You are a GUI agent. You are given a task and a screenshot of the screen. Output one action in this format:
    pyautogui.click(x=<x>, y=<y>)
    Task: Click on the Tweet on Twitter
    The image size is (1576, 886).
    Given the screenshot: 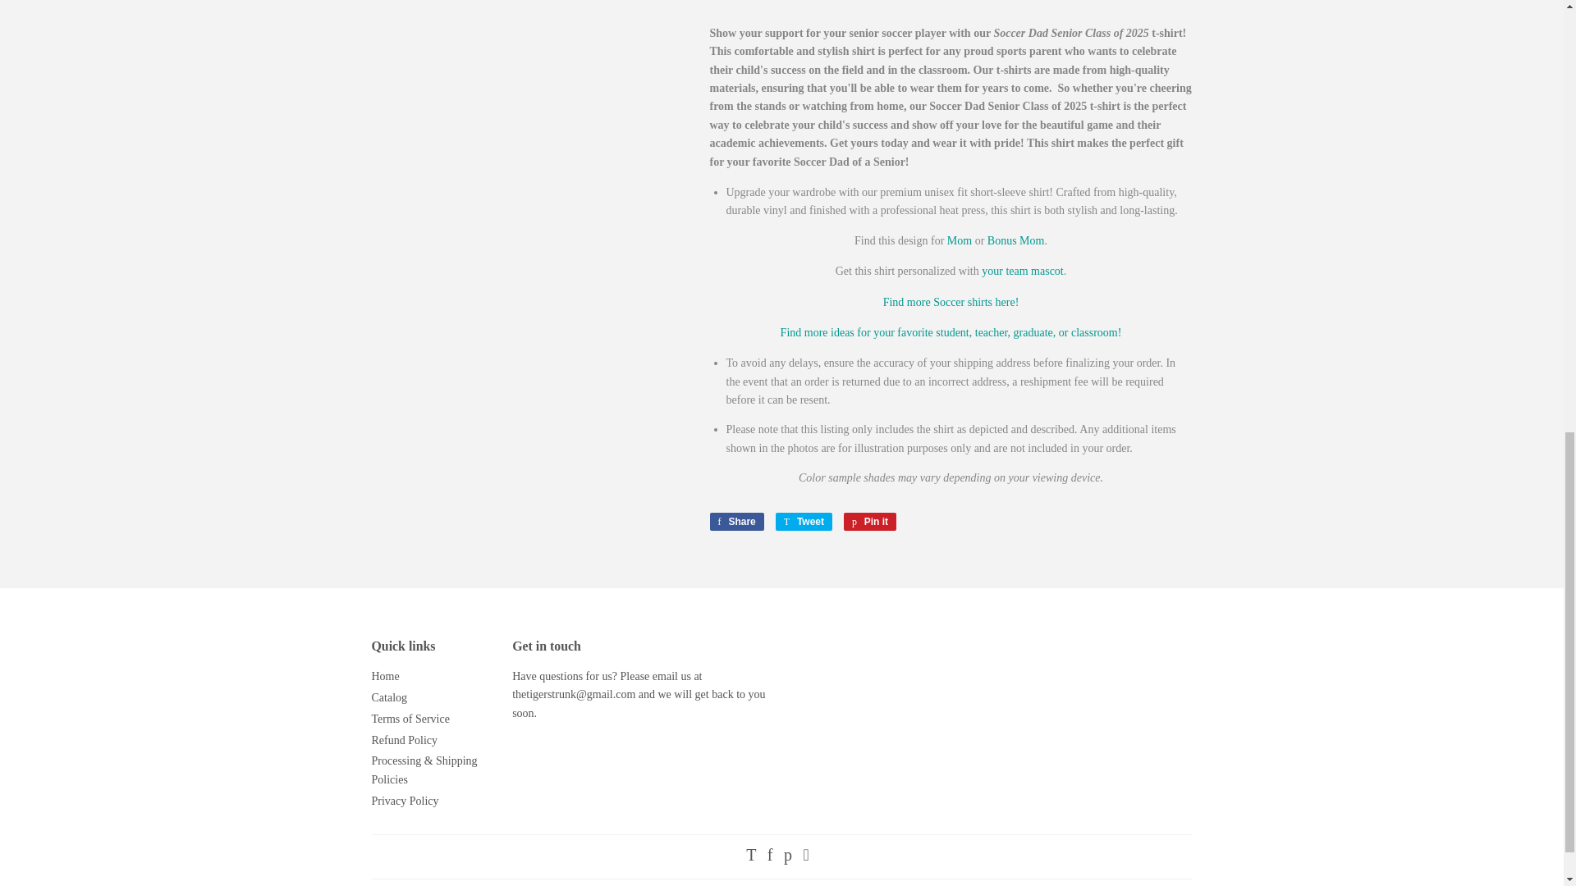 What is the action you would take?
    pyautogui.click(x=803, y=522)
    